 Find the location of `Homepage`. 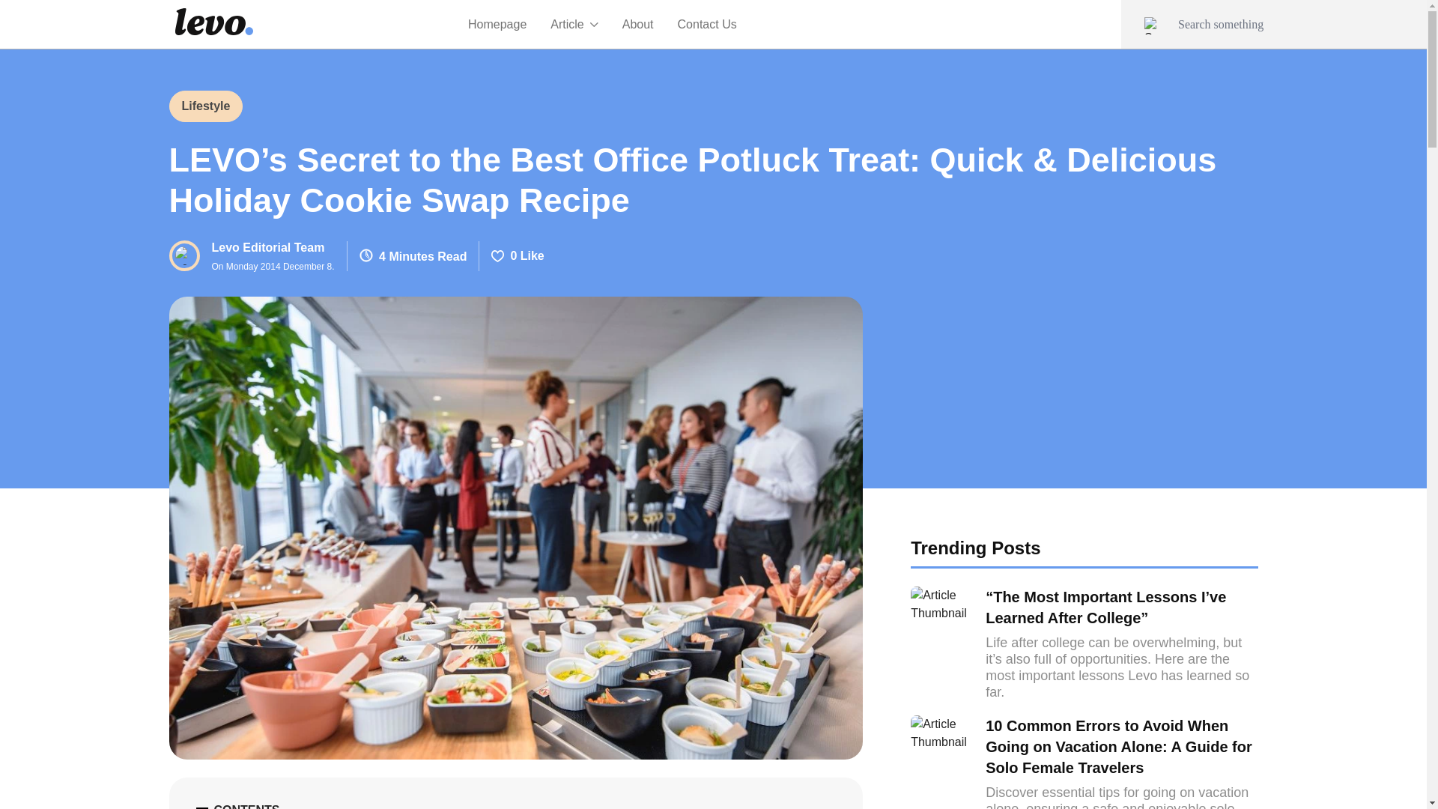

Homepage is located at coordinates (497, 24).